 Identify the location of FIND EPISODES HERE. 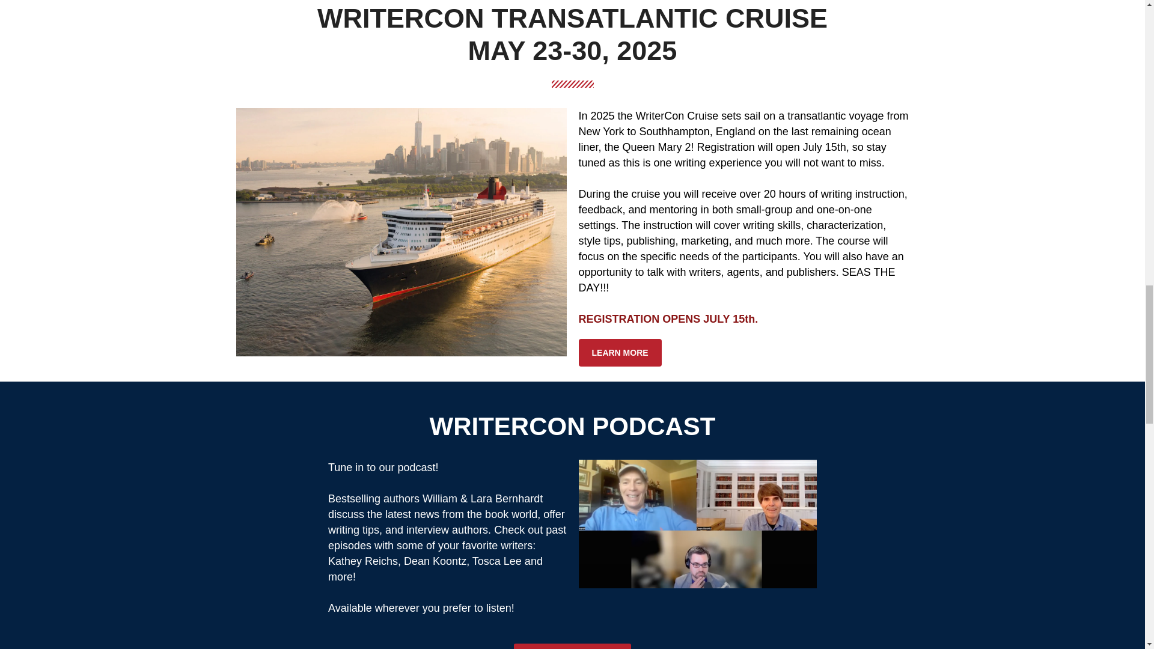
(572, 647).